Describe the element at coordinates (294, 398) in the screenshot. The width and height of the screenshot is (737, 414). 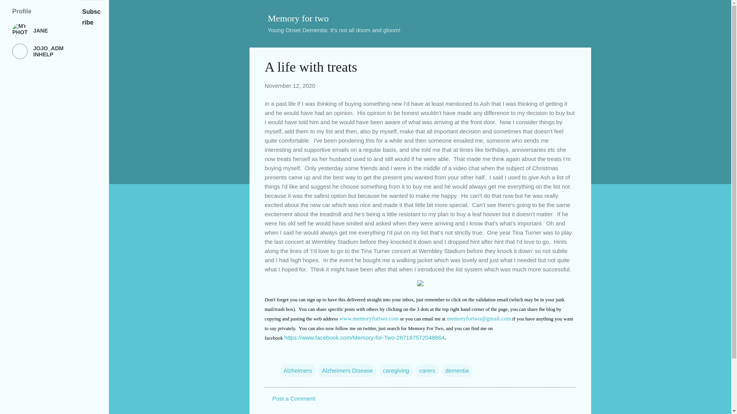
I see `Post a Comment` at that location.